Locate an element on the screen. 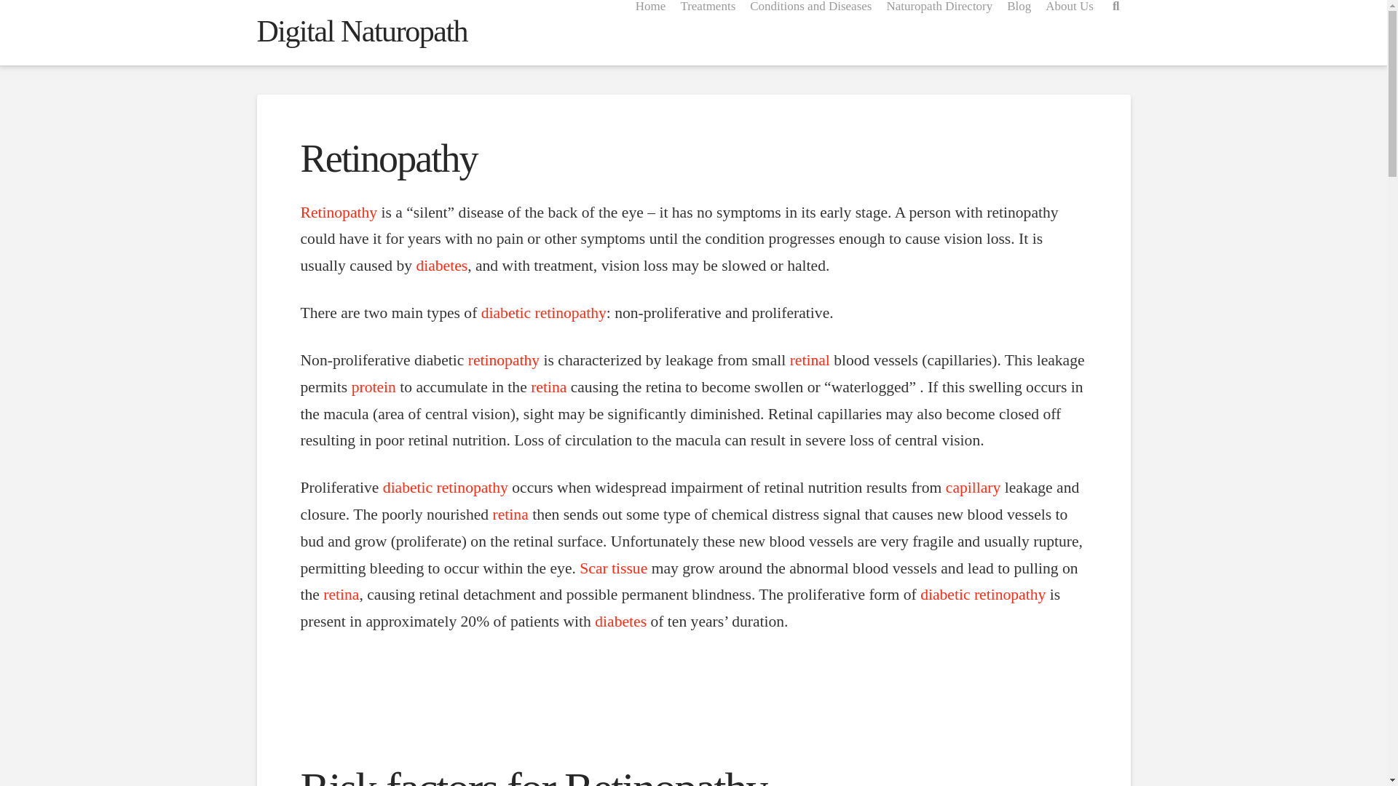  About Us is located at coordinates (1070, 32).